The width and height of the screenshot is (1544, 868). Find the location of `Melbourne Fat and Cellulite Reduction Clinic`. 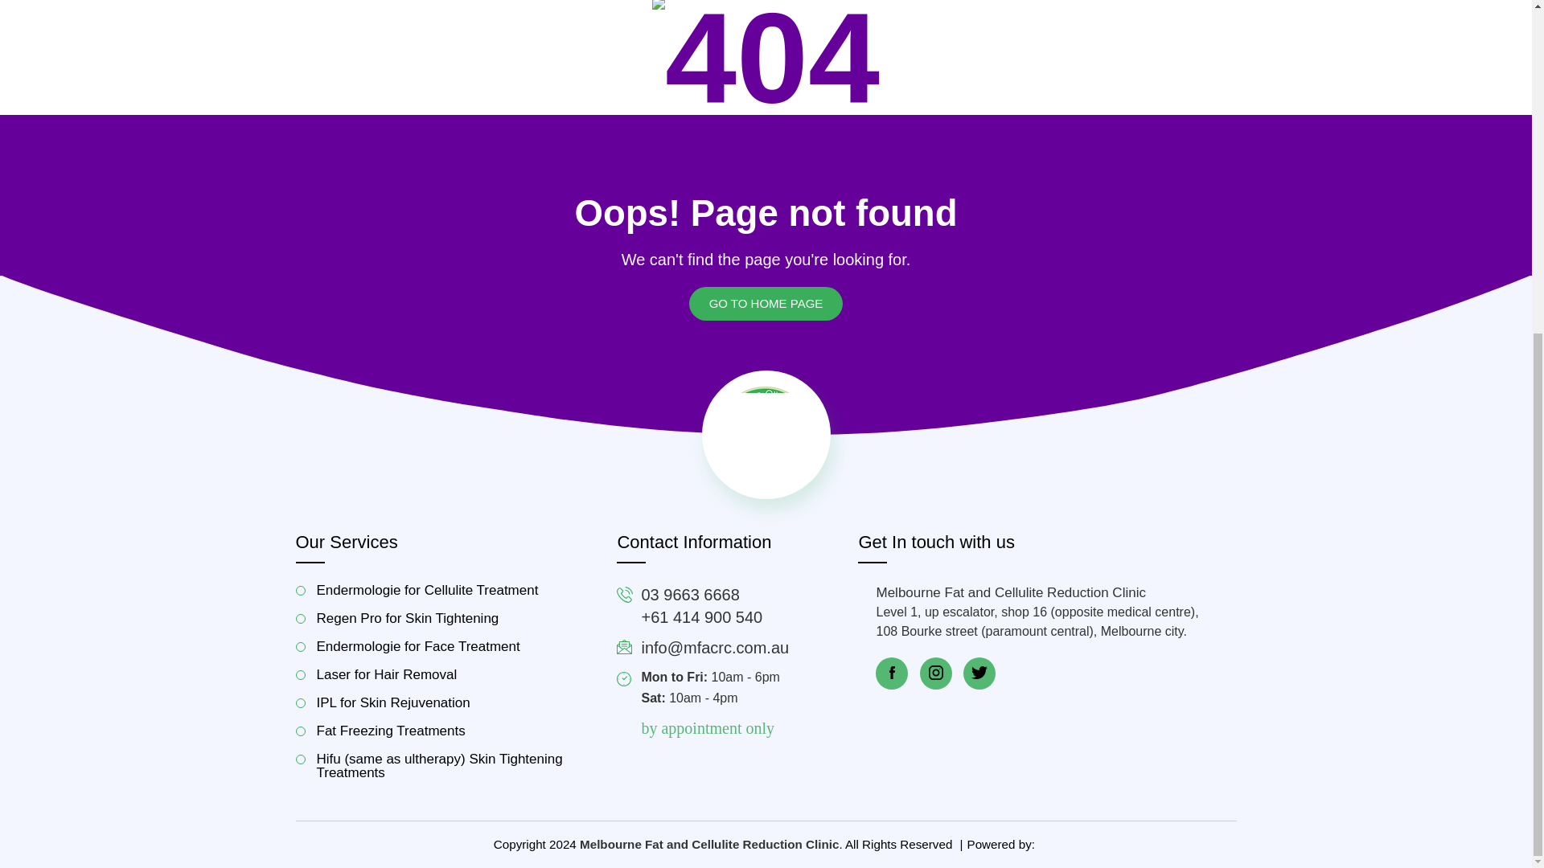

Melbourne Fat and Cellulite Reduction Clinic is located at coordinates (709, 844).